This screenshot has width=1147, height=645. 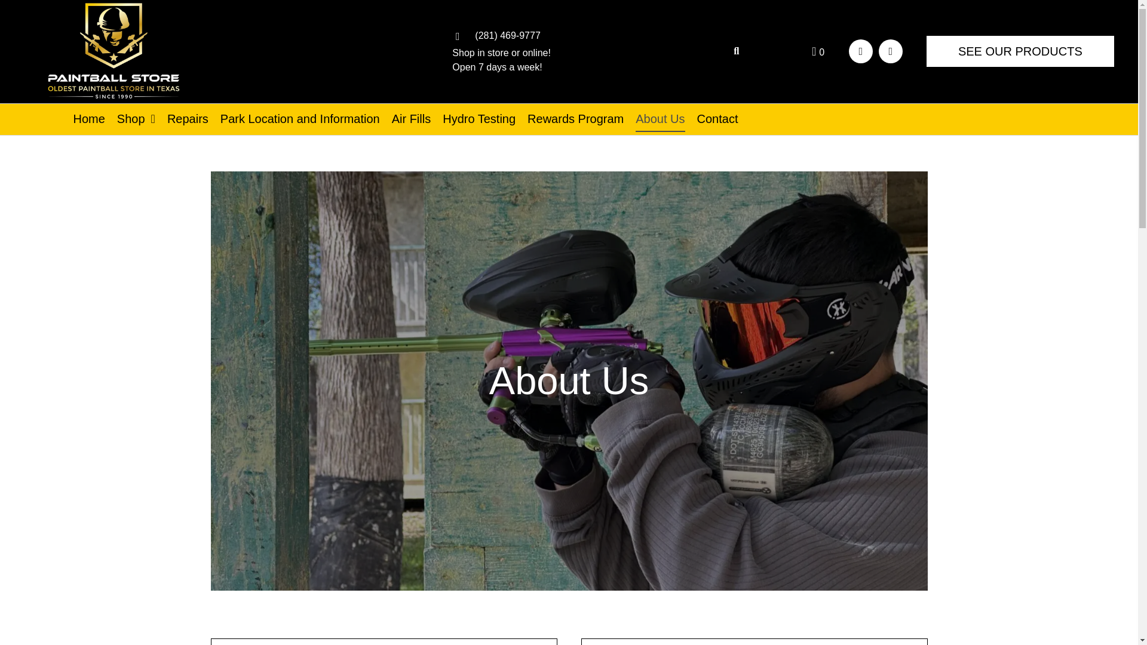 What do you see at coordinates (718, 119) in the screenshot?
I see `Contact` at bounding box center [718, 119].